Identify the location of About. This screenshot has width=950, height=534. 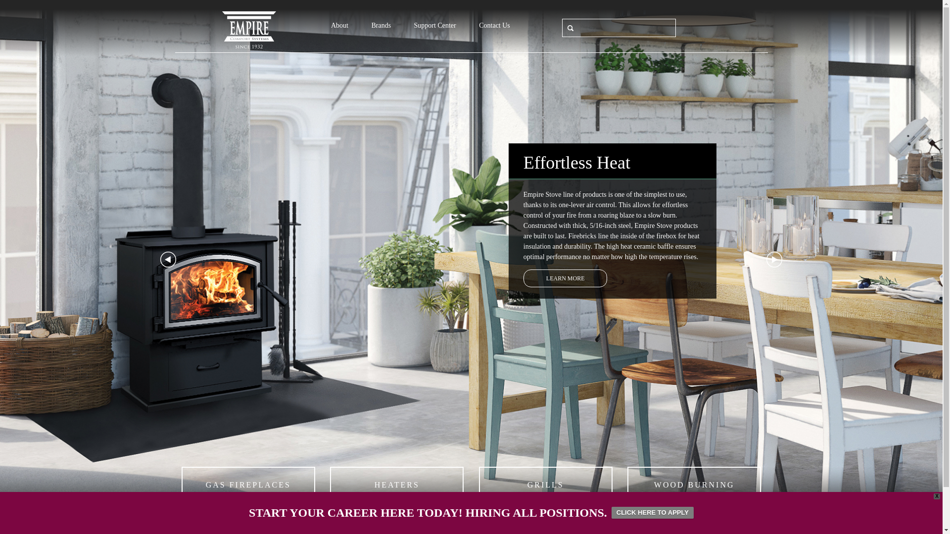
(339, 26).